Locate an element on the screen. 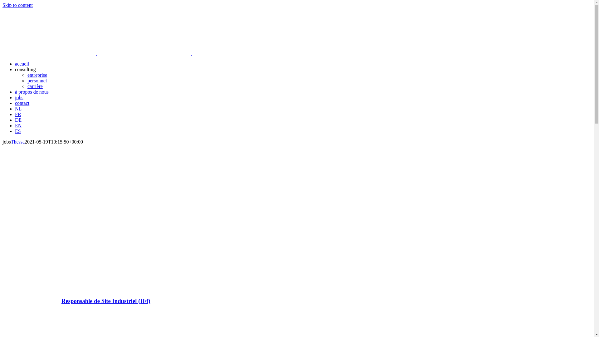 The width and height of the screenshot is (599, 337). accueil is located at coordinates (22, 64).